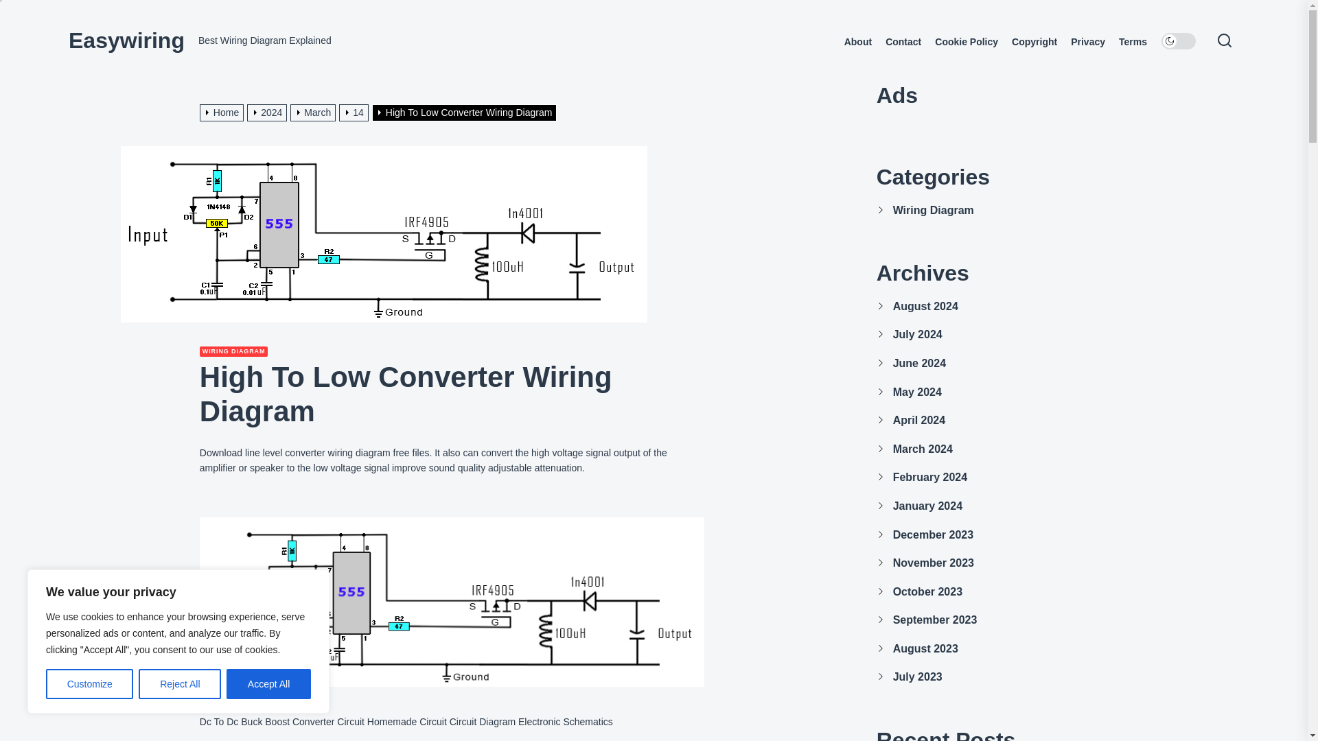 This screenshot has width=1318, height=741. Describe the element at coordinates (966, 42) in the screenshot. I see `Cookie Policy` at that location.